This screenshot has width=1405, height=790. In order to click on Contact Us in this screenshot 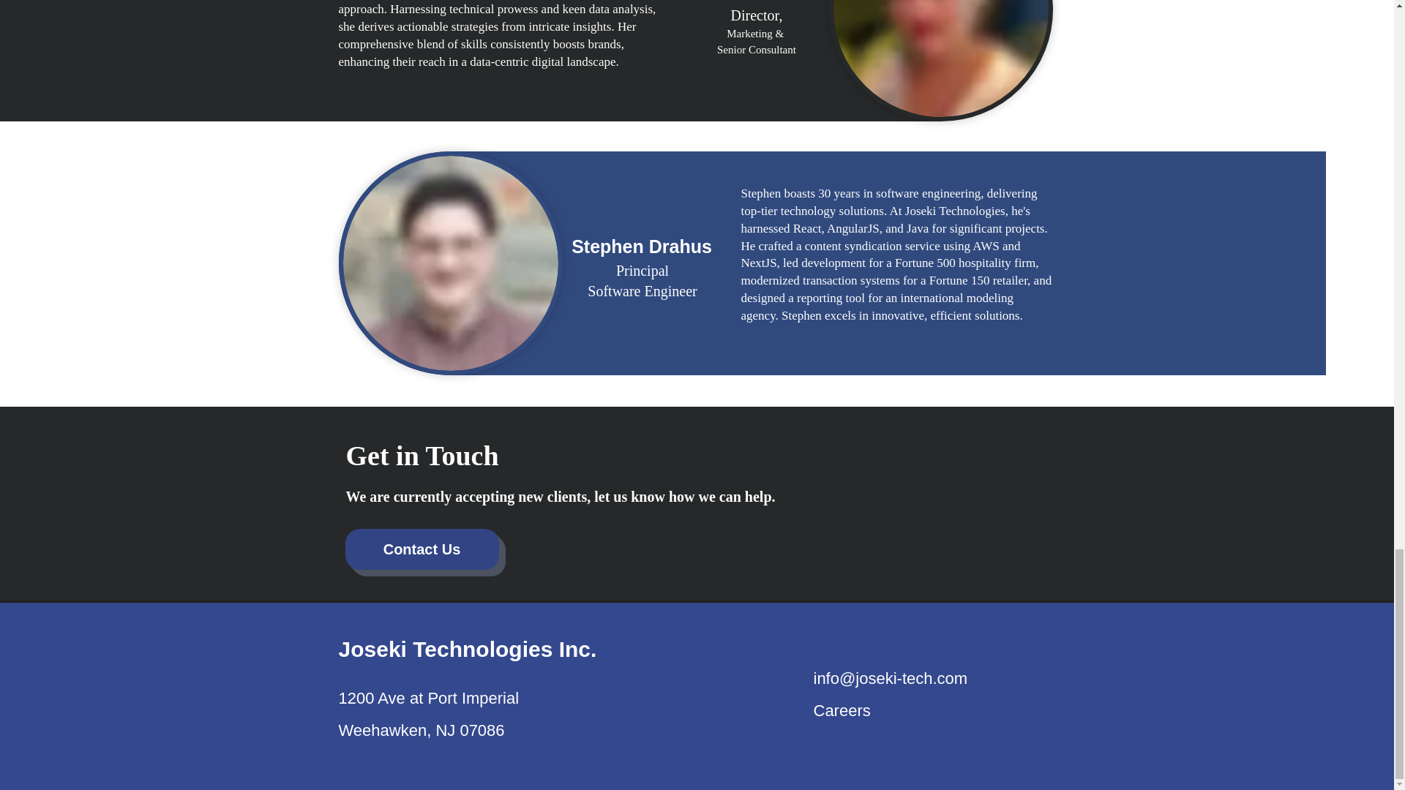, I will do `click(467, 648)`.